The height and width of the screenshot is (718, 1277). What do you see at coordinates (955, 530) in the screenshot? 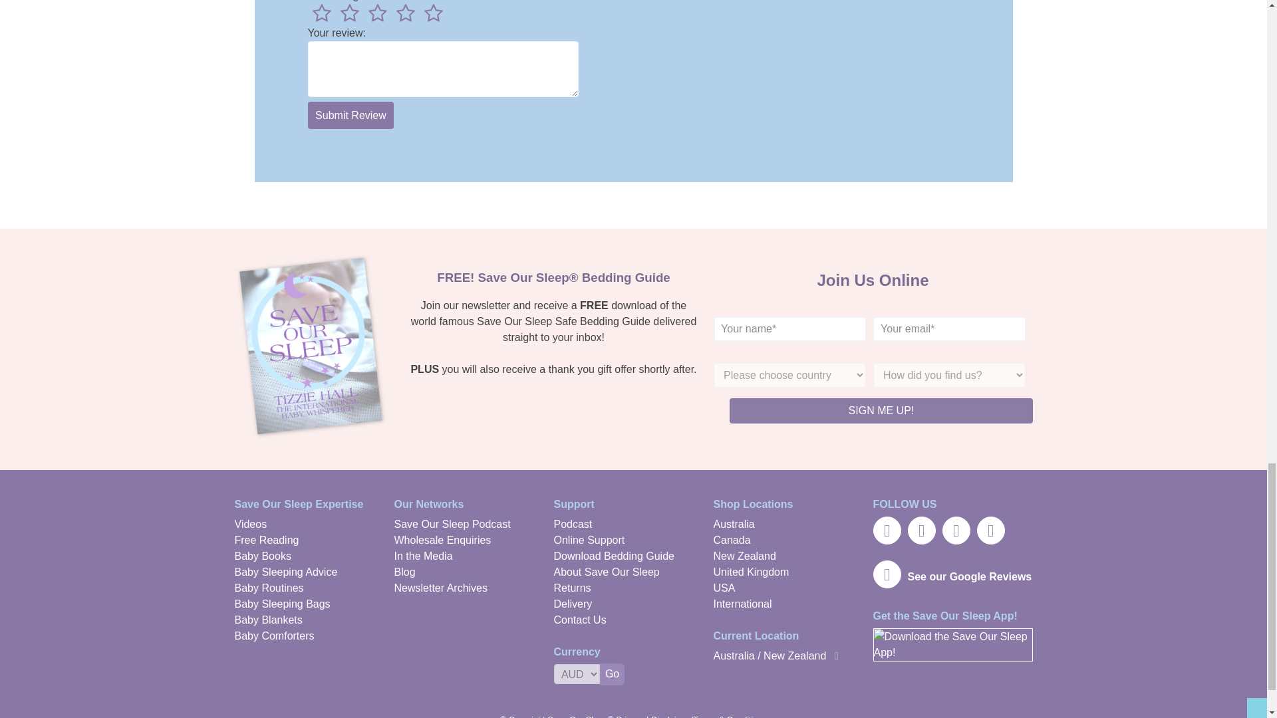
I see `YouTube` at bounding box center [955, 530].